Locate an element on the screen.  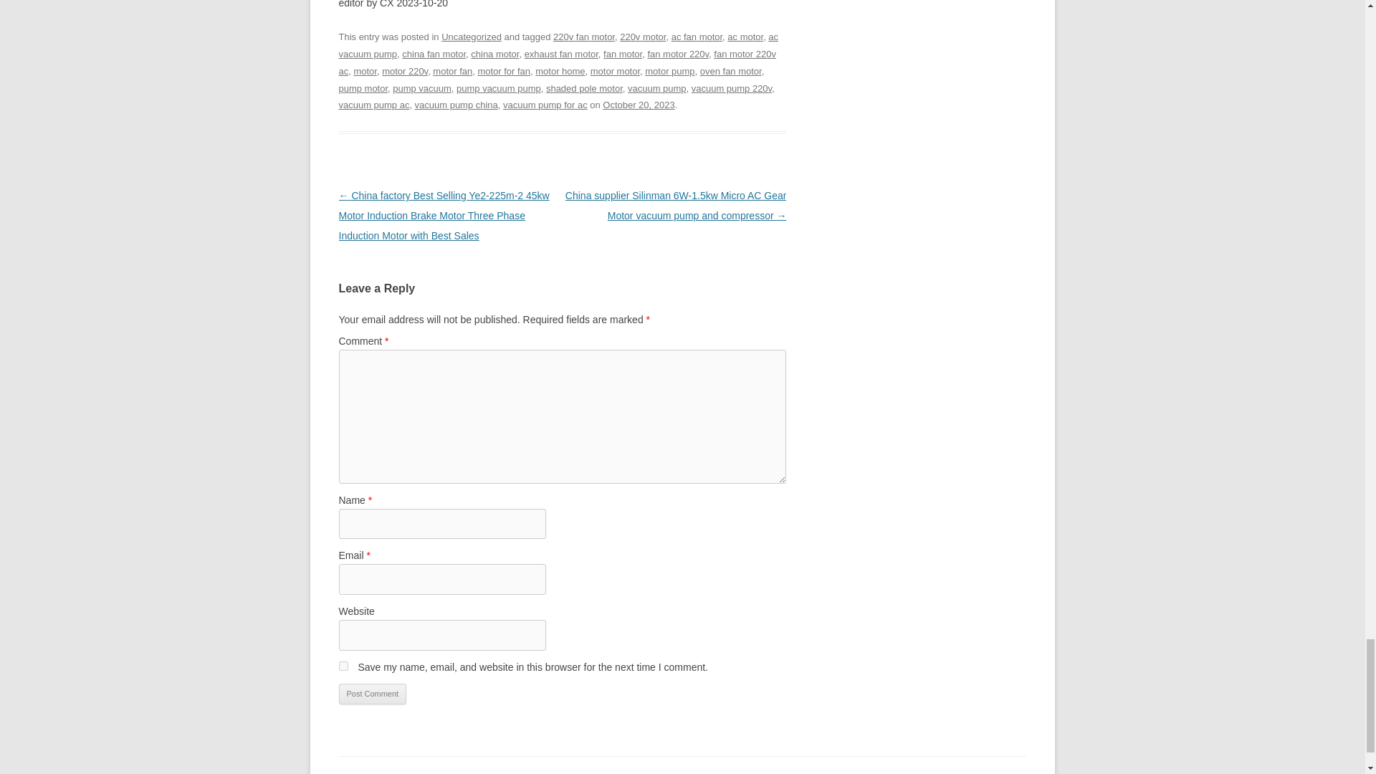
motor motor is located at coordinates (615, 70).